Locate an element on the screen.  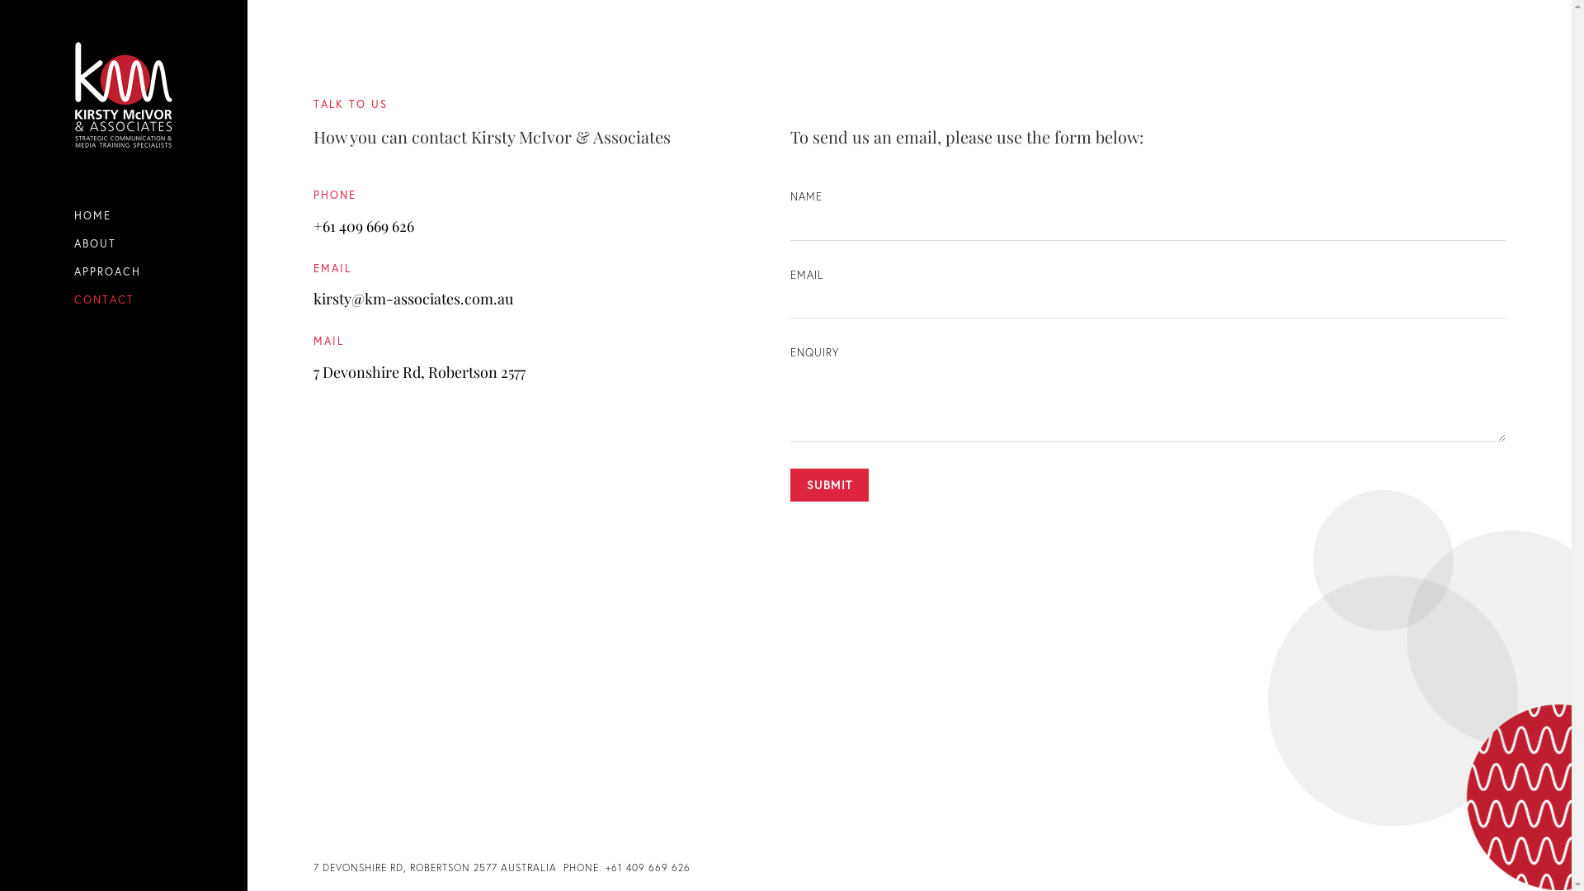
ABOUT is located at coordinates (124, 243).